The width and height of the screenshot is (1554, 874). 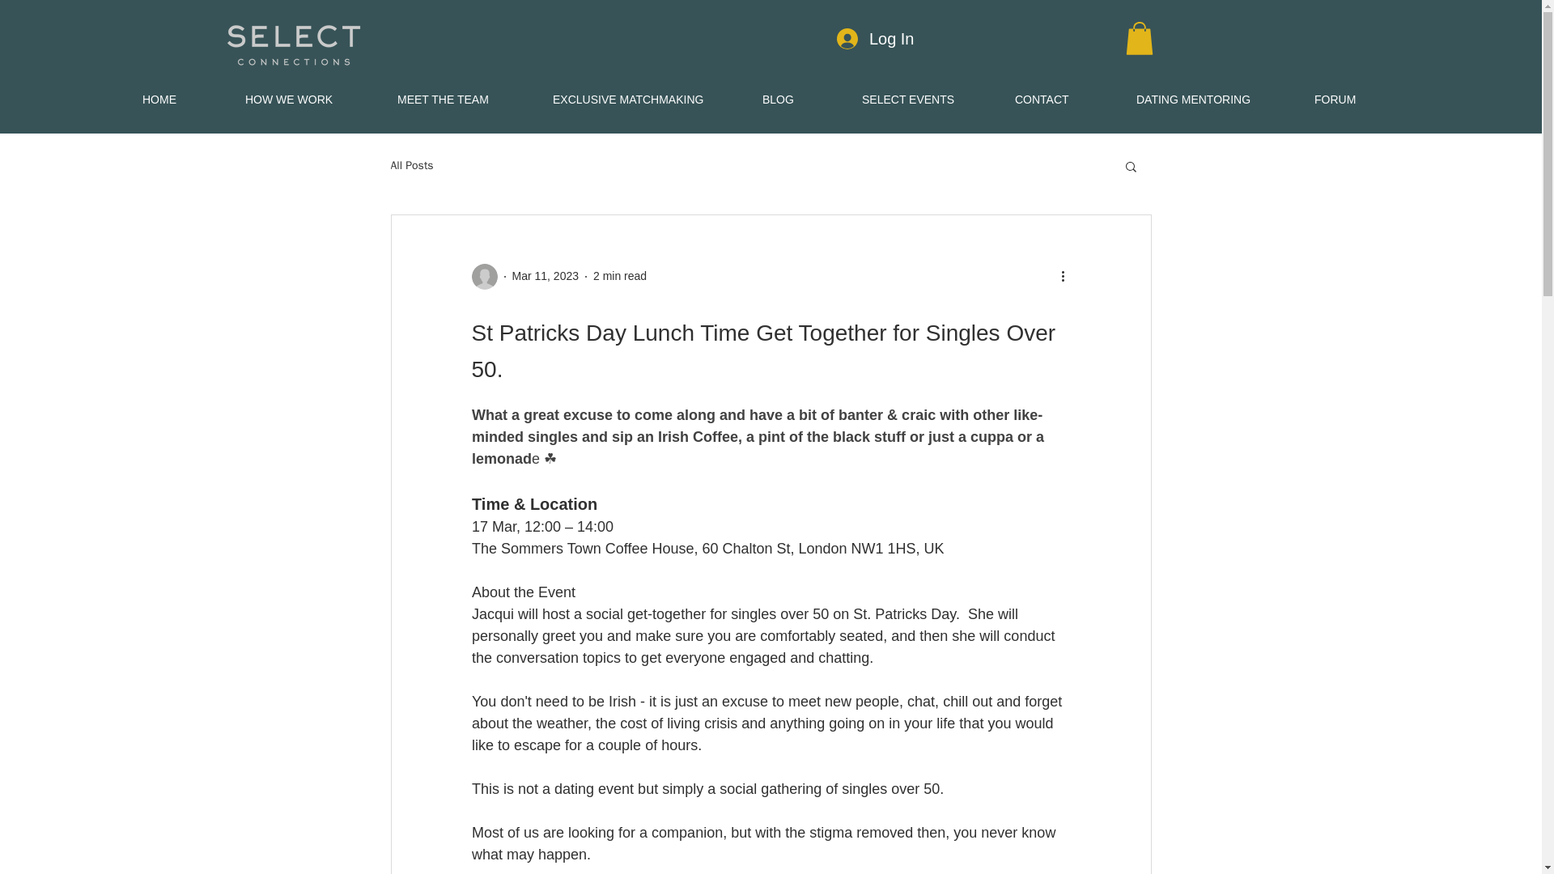 What do you see at coordinates (544, 275) in the screenshot?
I see `Mar 11, 2023` at bounding box center [544, 275].